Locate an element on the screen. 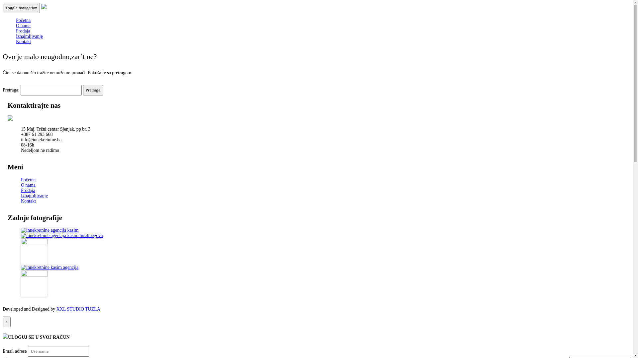 The height and width of the screenshot is (358, 638). Kontakt is located at coordinates (23, 42).